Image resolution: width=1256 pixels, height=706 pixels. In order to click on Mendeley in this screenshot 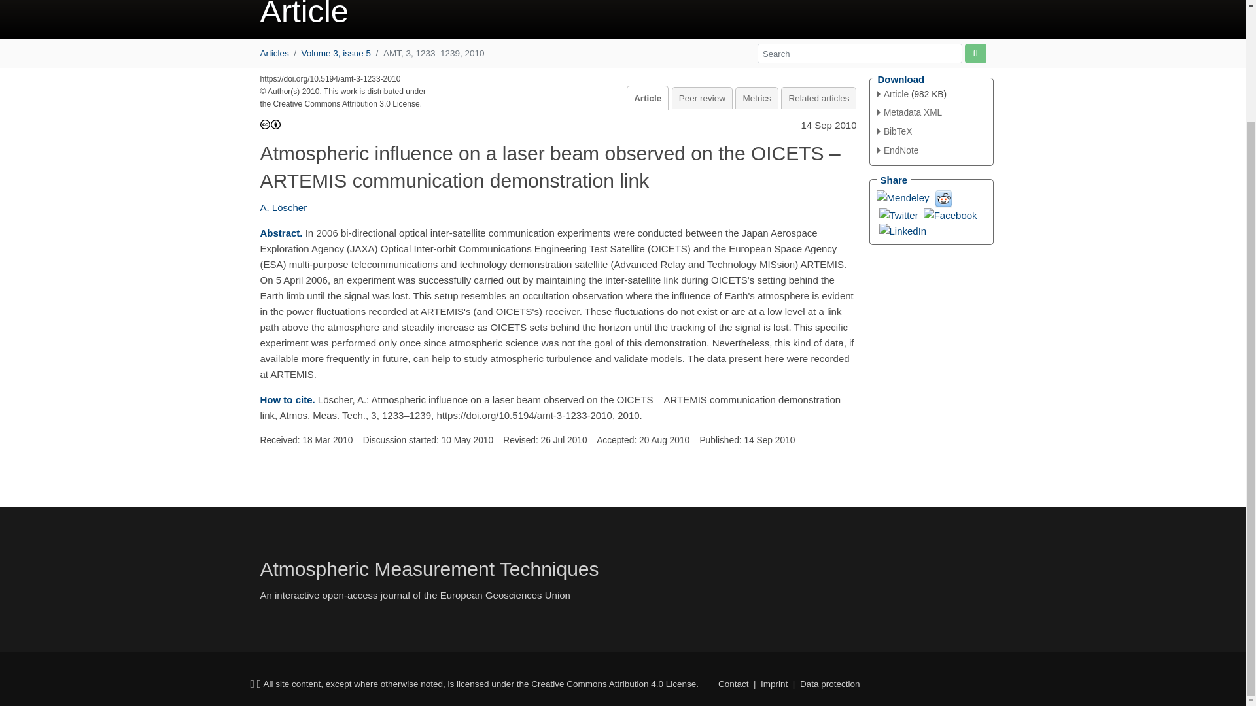, I will do `click(903, 196)`.